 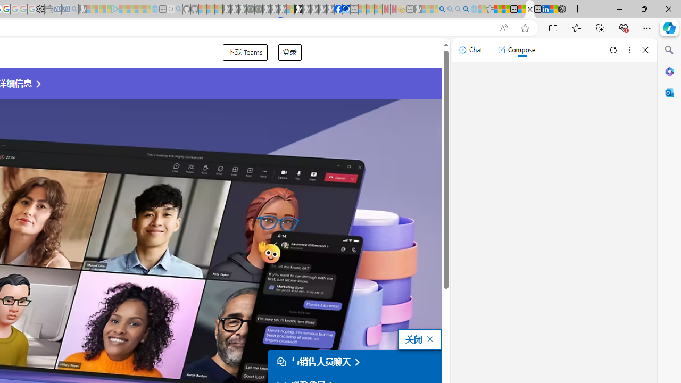 I want to click on New tab - Sleeping, so click(x=410, y=10).